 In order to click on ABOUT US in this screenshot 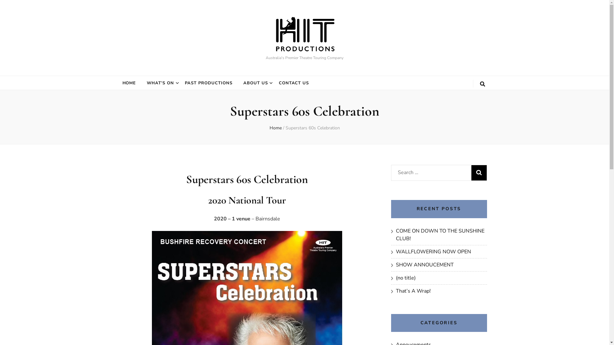, I will do `click(256, 83)`.